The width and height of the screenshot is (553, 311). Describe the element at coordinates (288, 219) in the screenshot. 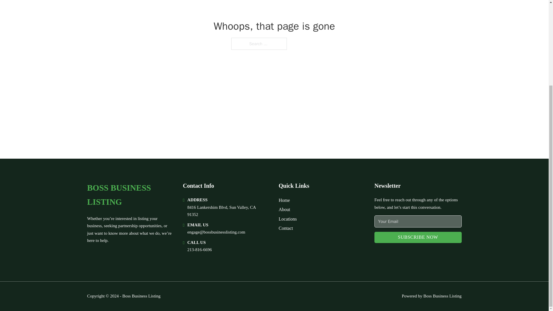

I see `Locations` at that location.